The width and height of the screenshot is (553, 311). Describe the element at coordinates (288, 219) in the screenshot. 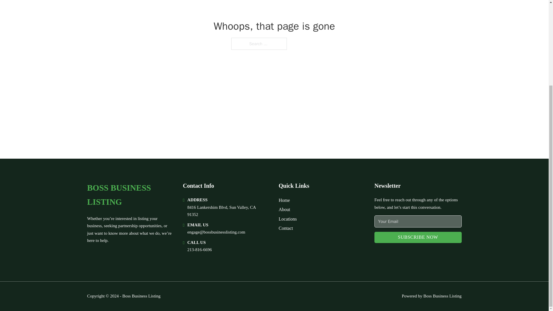

I see `Locations` at that location.